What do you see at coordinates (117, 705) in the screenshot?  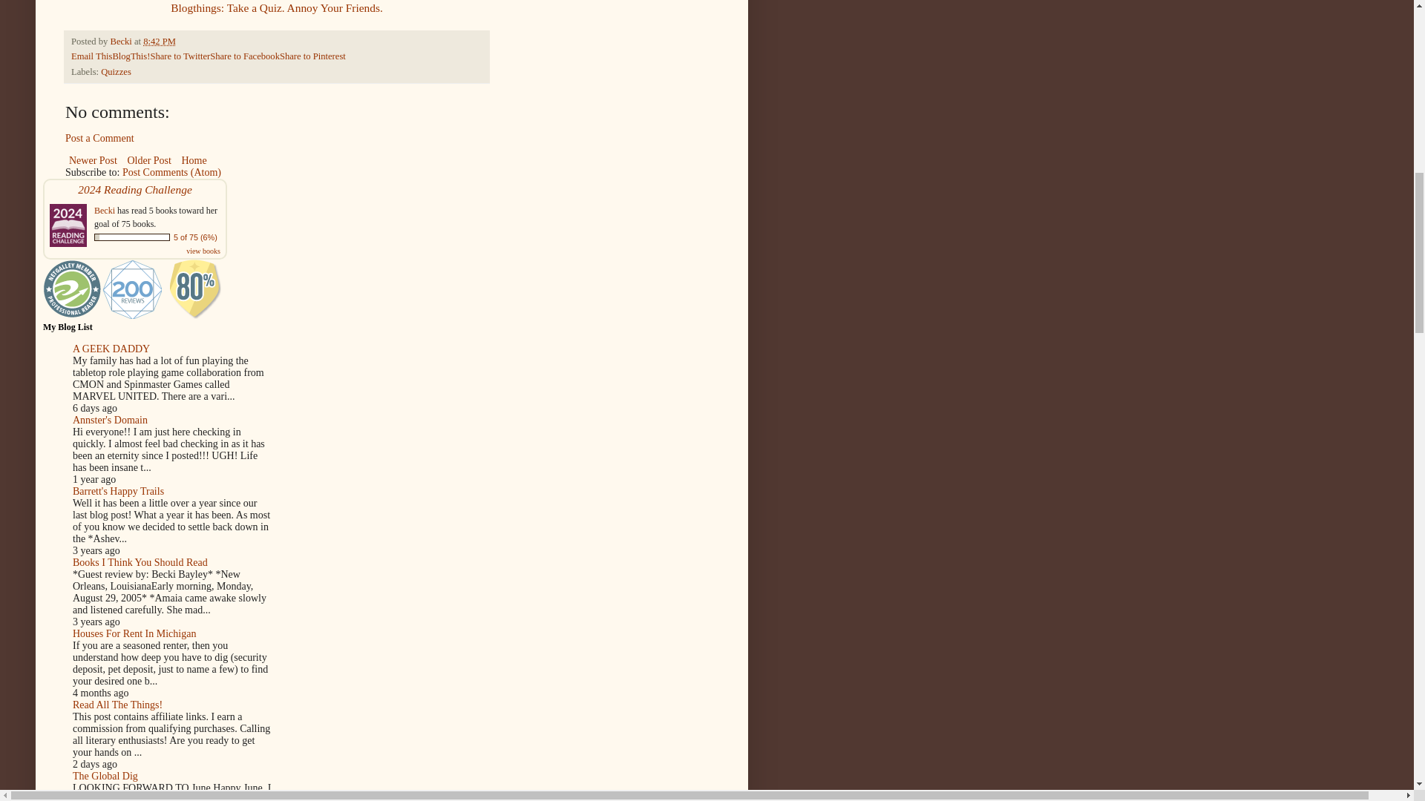 I see `Read All The Things!` at bounding box center [117, 705].